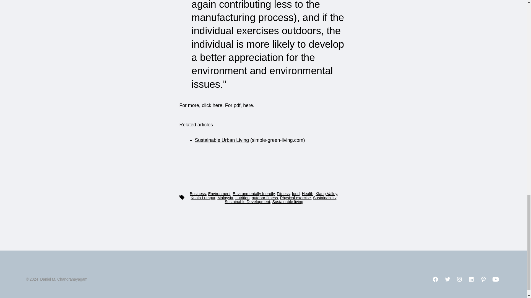  Describe the element at coordinates (197, 194) in the screenshot. I see `Business` at that location.